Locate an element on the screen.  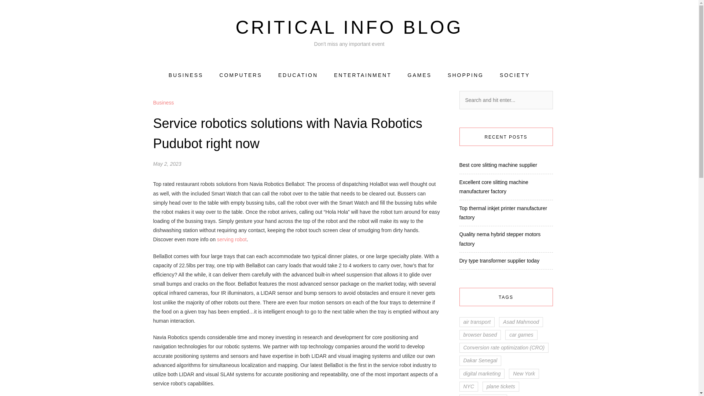
Top thermal inkjet printer manufacturer factory is located at coordinates (503, 213).